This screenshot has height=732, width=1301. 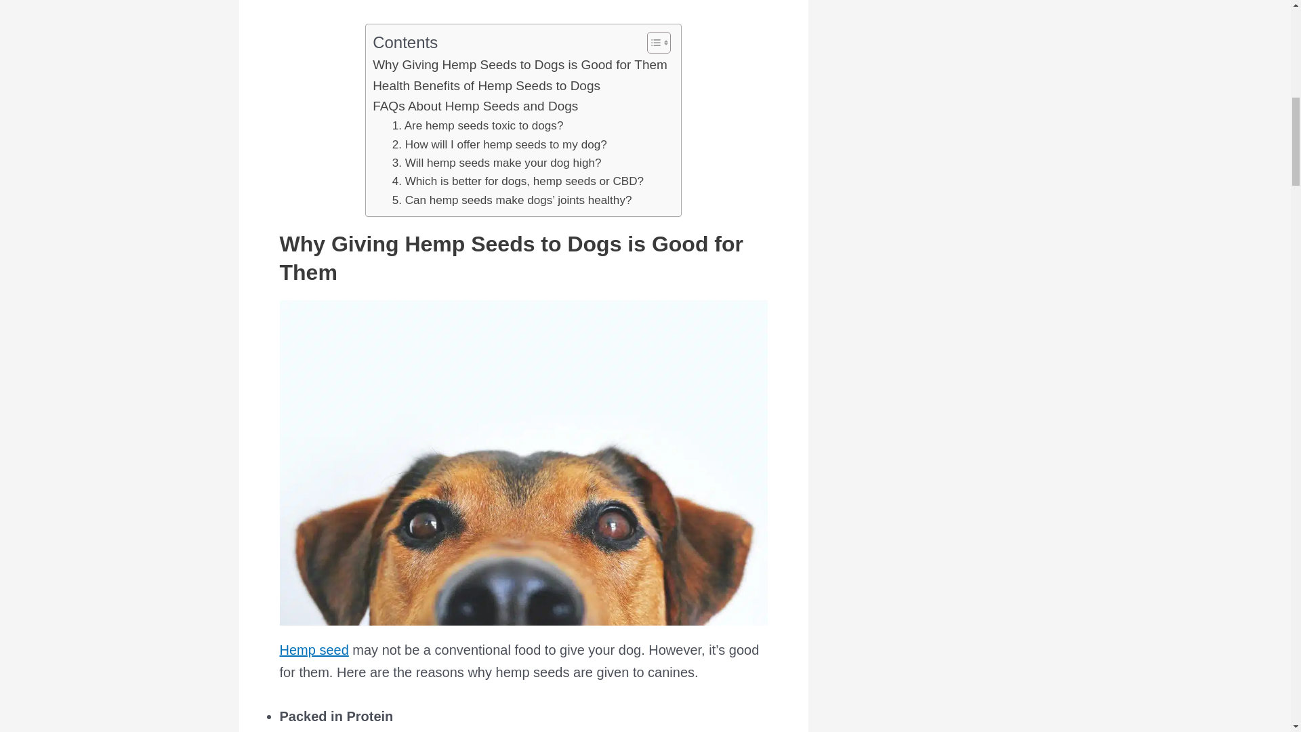 What do you see at coordinates (519, 65) in the screenshot?
I see `Why Giving Hemp Seeds to Dogs is Good for Them` at bounding box center [519, 65].